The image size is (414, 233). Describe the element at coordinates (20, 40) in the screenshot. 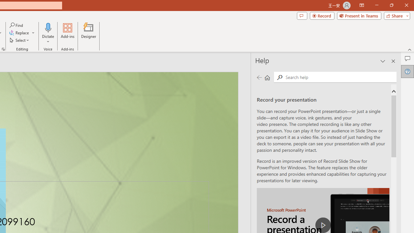

I see `Select` at that location.